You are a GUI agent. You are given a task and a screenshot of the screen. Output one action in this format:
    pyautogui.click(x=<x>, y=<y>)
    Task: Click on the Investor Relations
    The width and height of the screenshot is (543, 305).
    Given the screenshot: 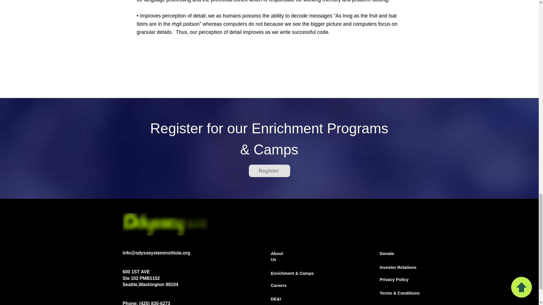 What is the action you would take?
    pyautogui.click(x=398, y=267)
    